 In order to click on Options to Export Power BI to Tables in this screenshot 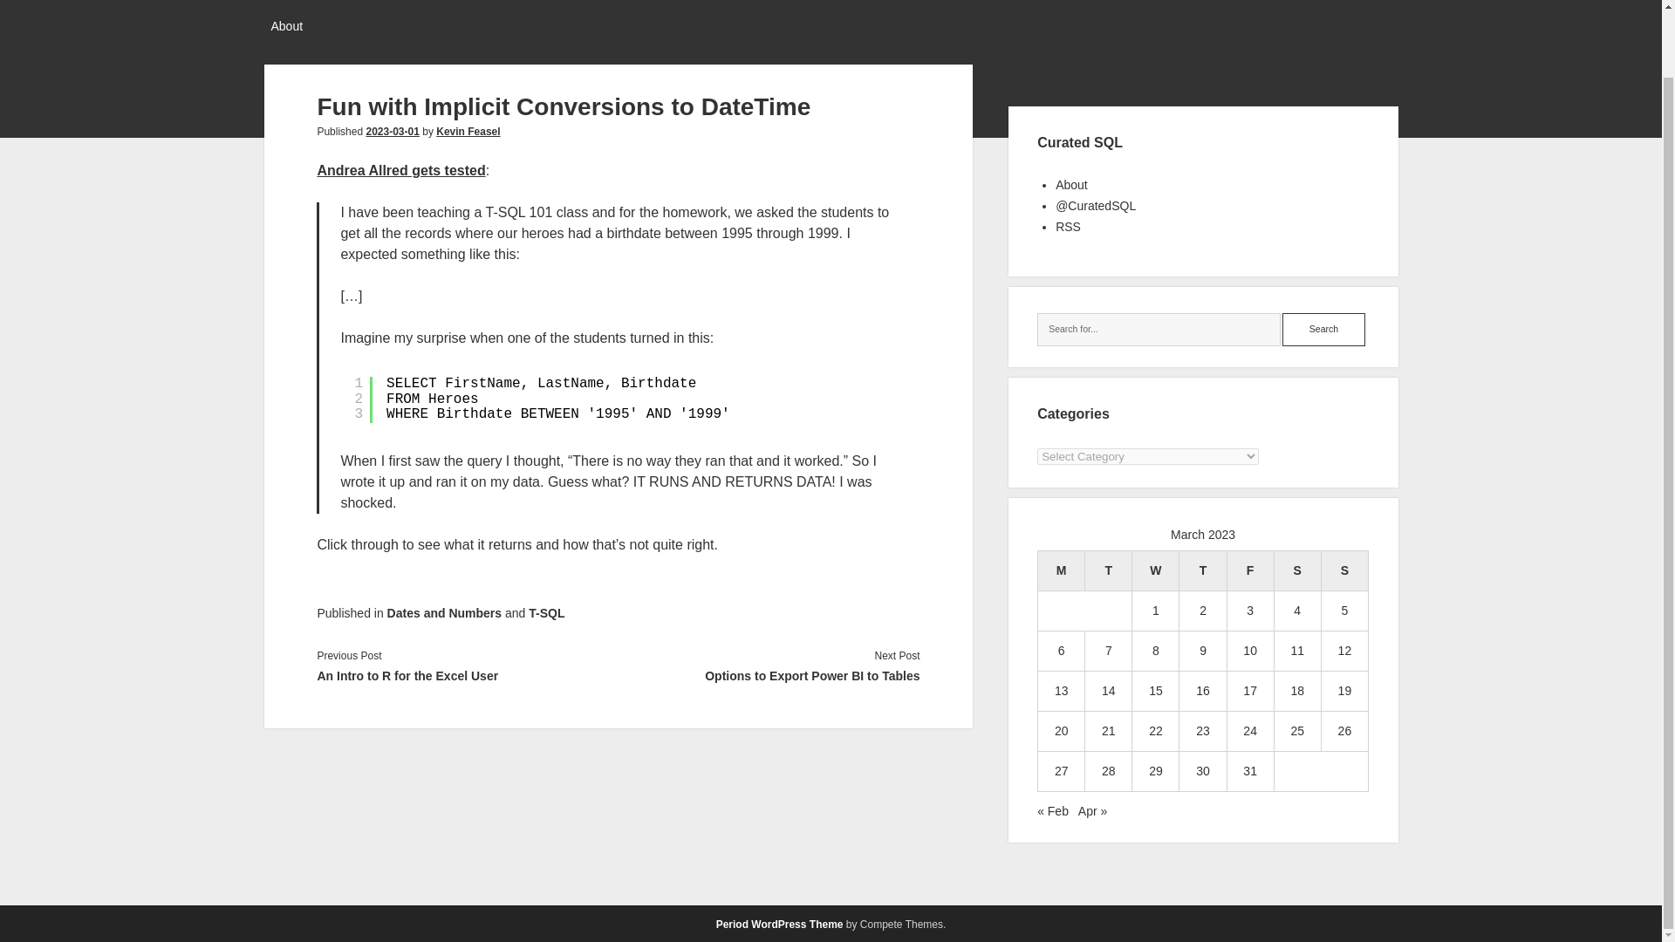, I will do `click(769, 675)`.